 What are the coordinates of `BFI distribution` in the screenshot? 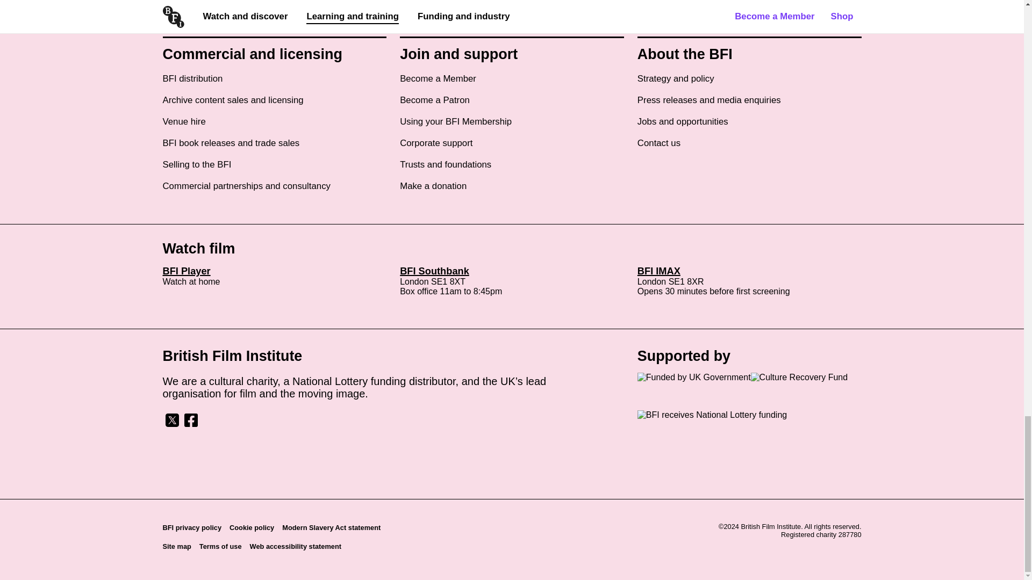 It's located at (192, 78).